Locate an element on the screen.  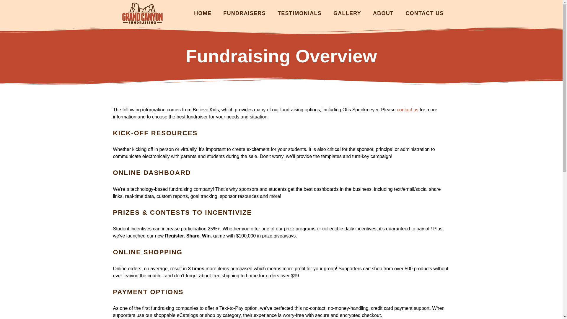
contact us is located at coordinates (408, 110).